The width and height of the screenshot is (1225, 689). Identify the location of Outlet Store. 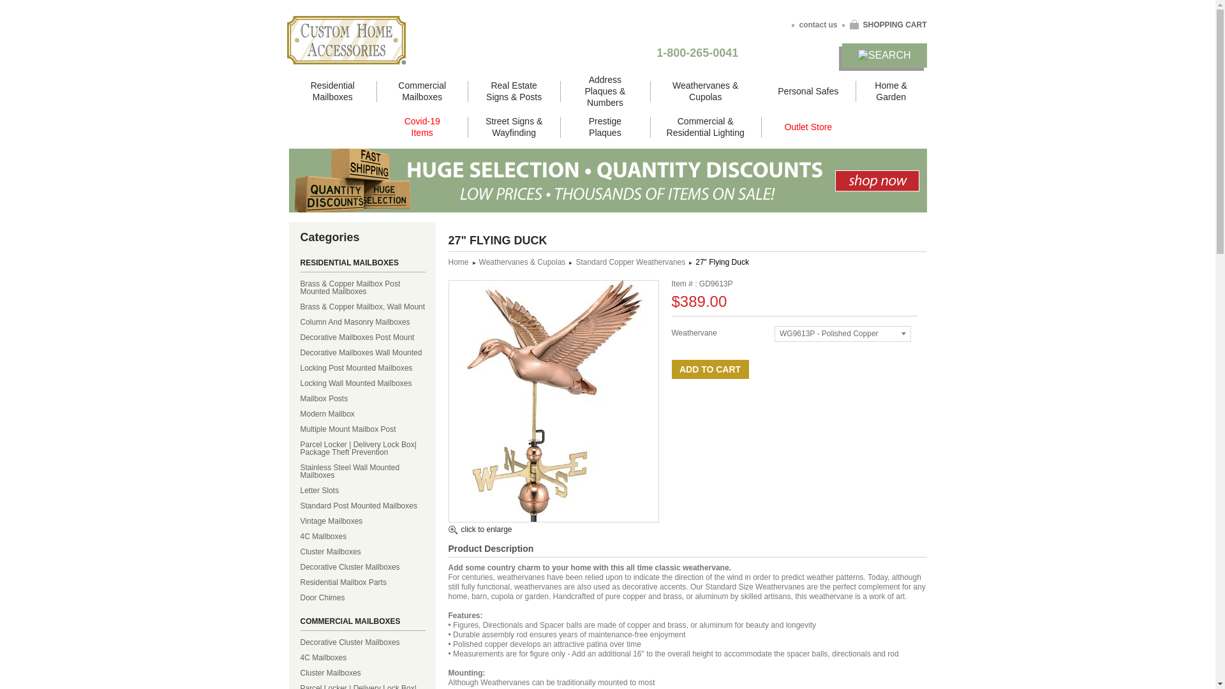
(808, 126).